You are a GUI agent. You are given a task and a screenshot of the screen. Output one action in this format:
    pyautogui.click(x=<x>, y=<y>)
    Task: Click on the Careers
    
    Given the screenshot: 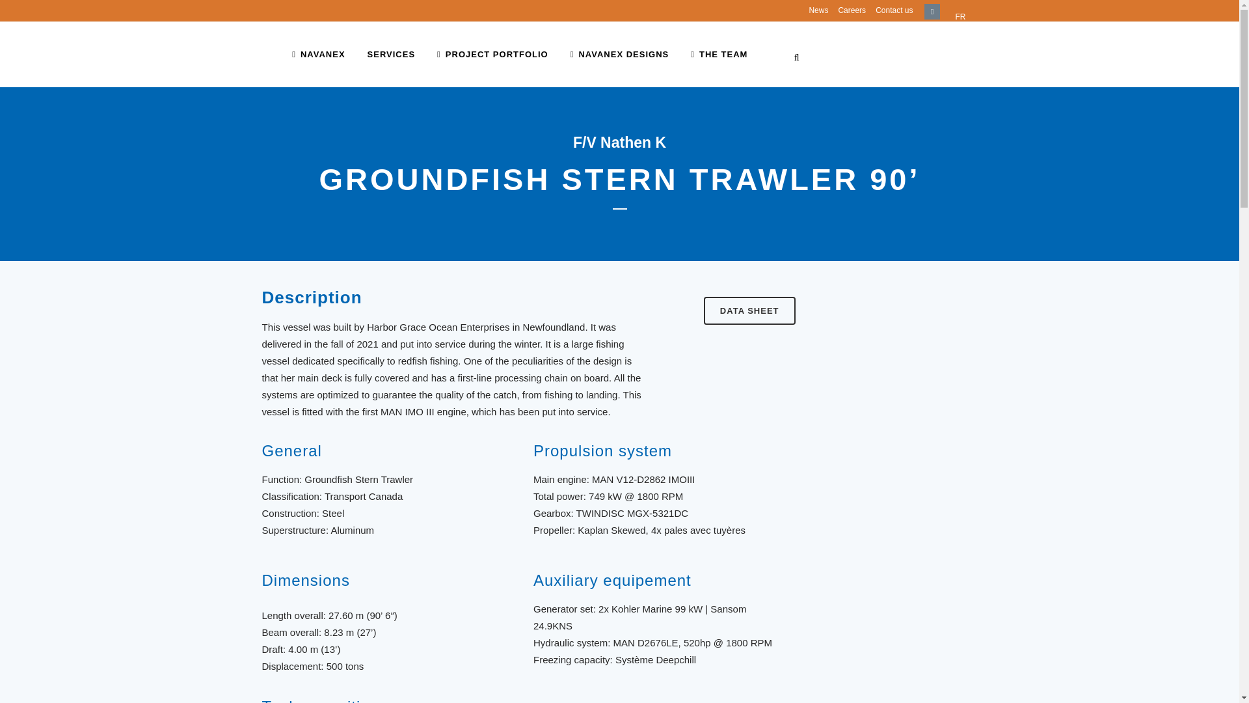 What is the action you would take?
    pyautogui.click(x=846, y=10)
    